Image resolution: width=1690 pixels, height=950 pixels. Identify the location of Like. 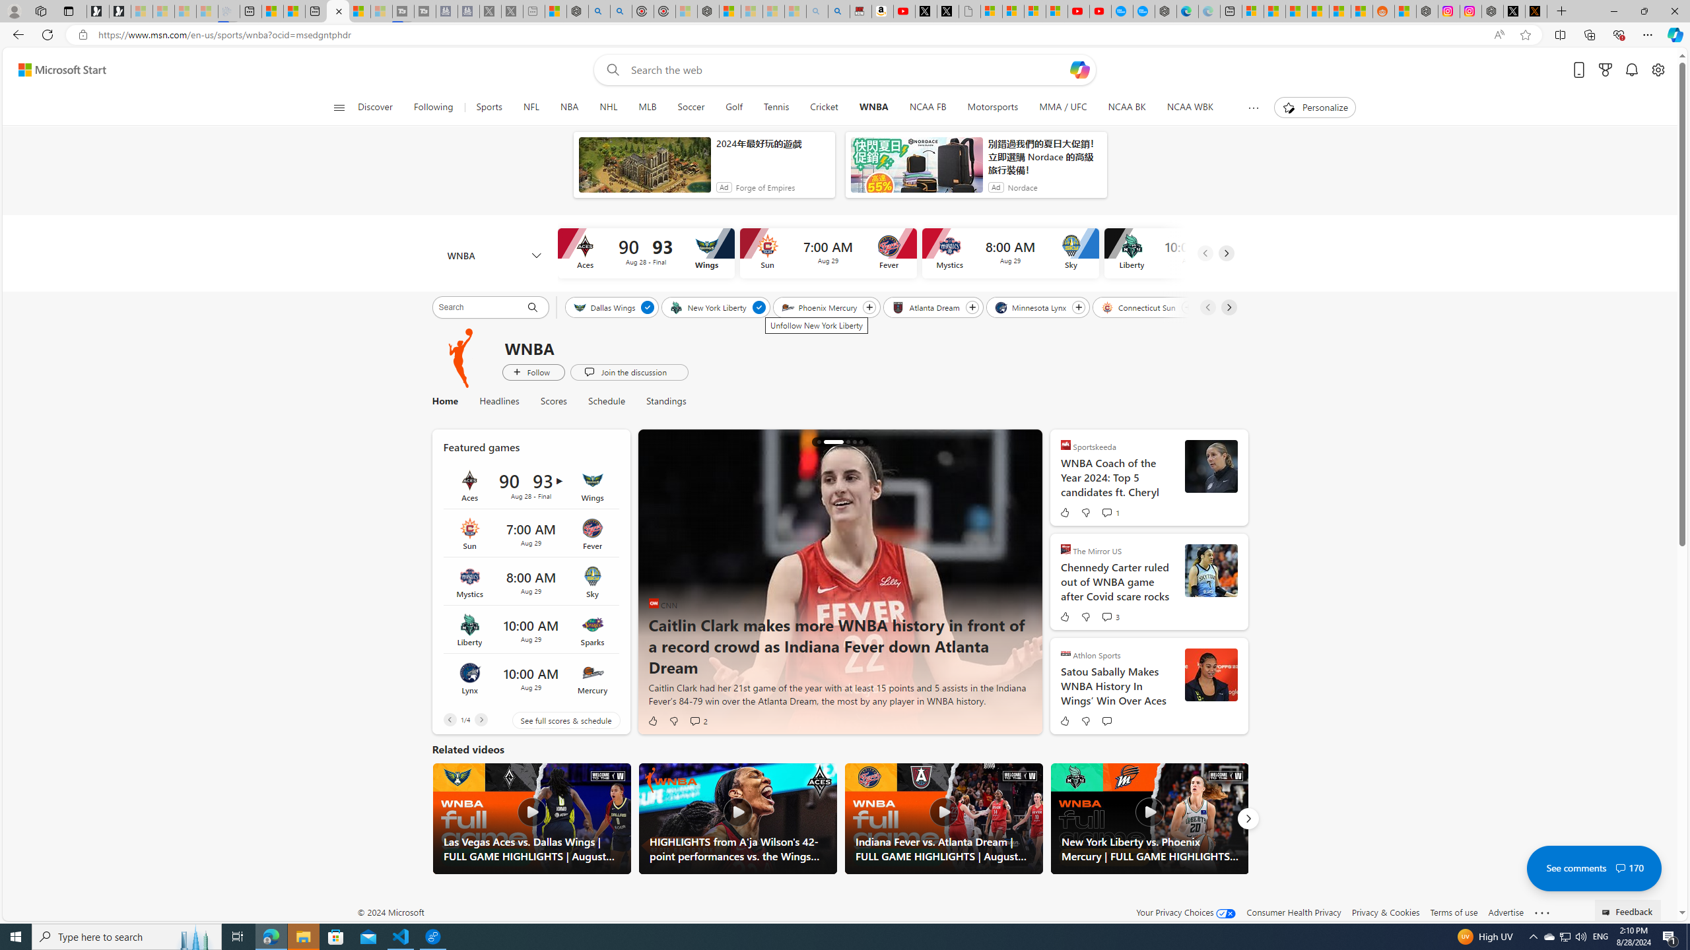
(1064, 720).